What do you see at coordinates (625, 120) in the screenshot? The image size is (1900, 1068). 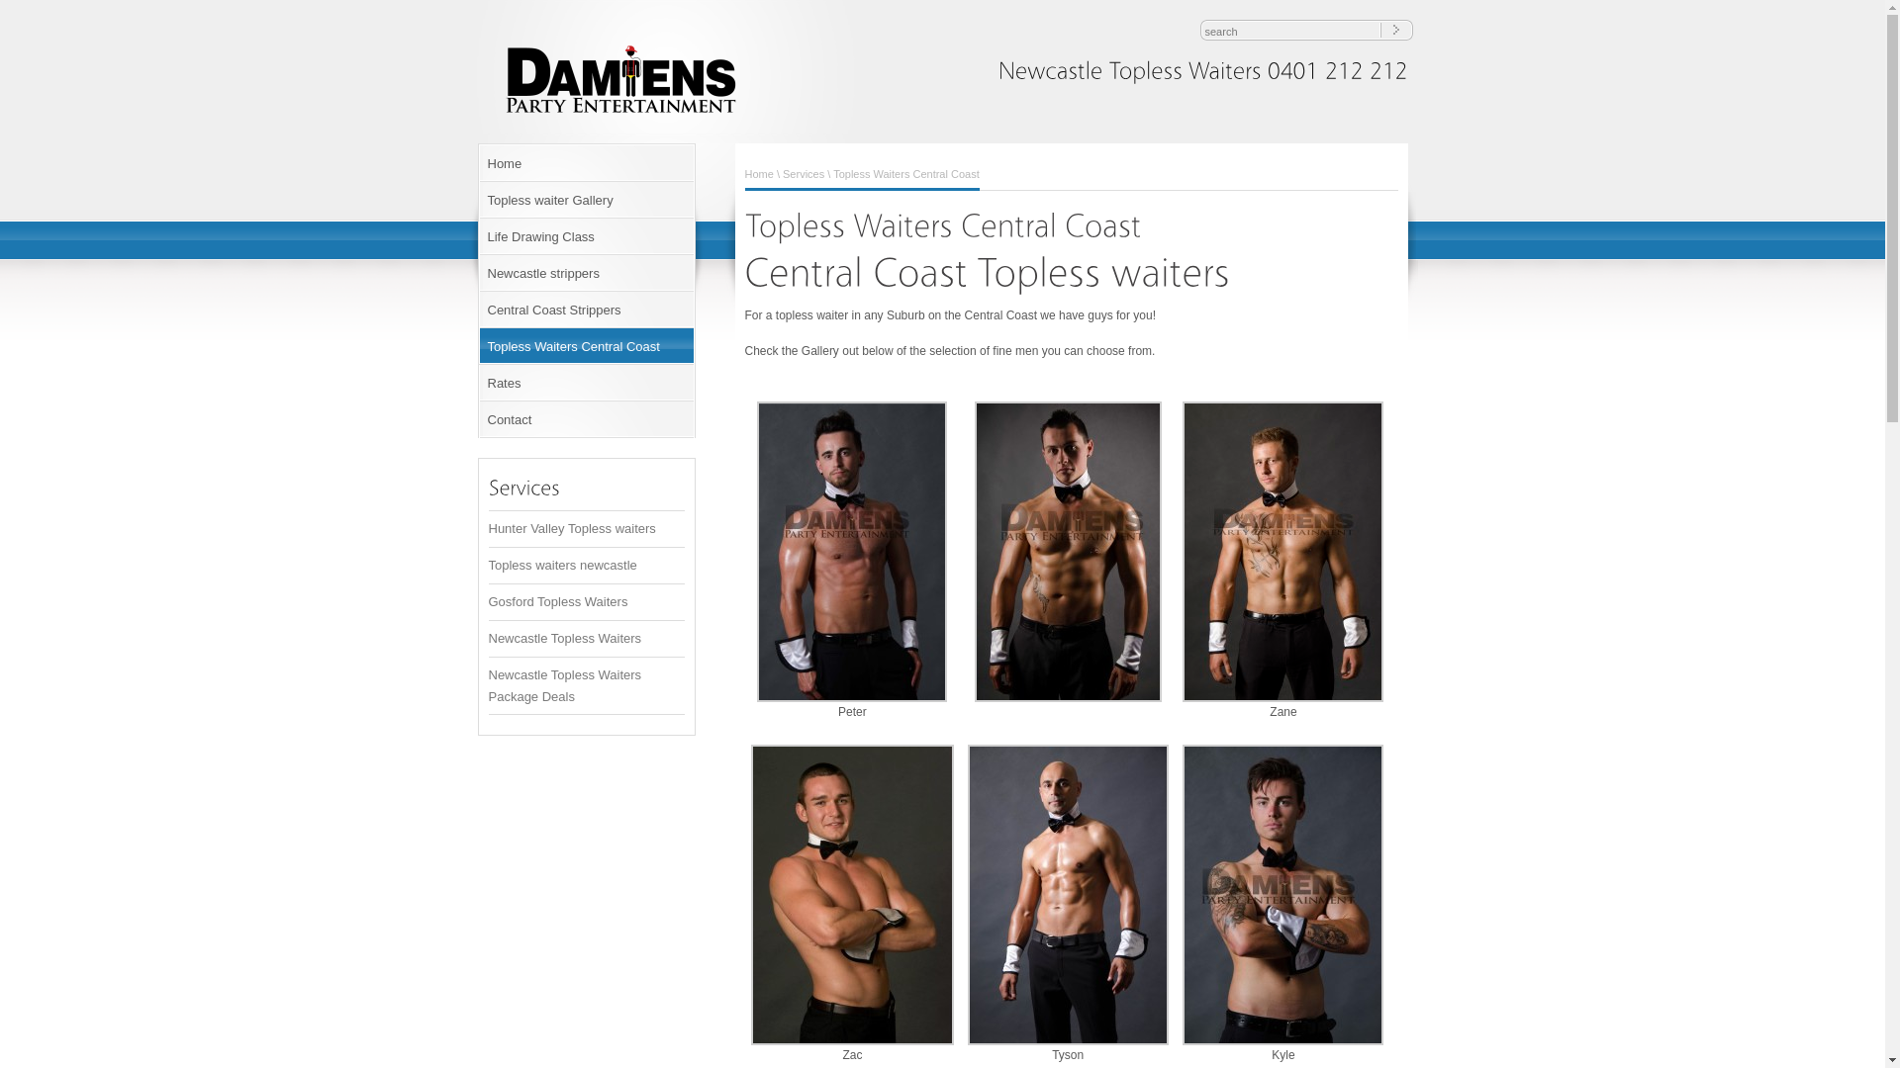 I see `Newcastle Topless Waiters` at bounding box center [625, 120].